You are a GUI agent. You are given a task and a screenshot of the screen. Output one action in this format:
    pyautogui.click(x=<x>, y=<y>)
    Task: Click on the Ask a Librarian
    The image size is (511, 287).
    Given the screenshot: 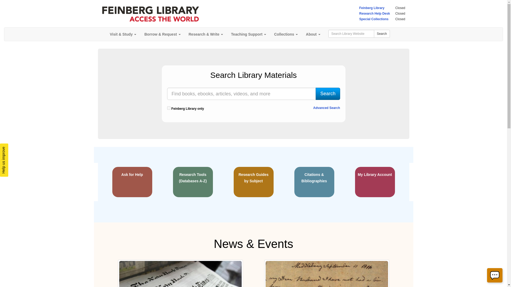 What is the action you would take?
    pyautogui.click(x=495, y=275)
    